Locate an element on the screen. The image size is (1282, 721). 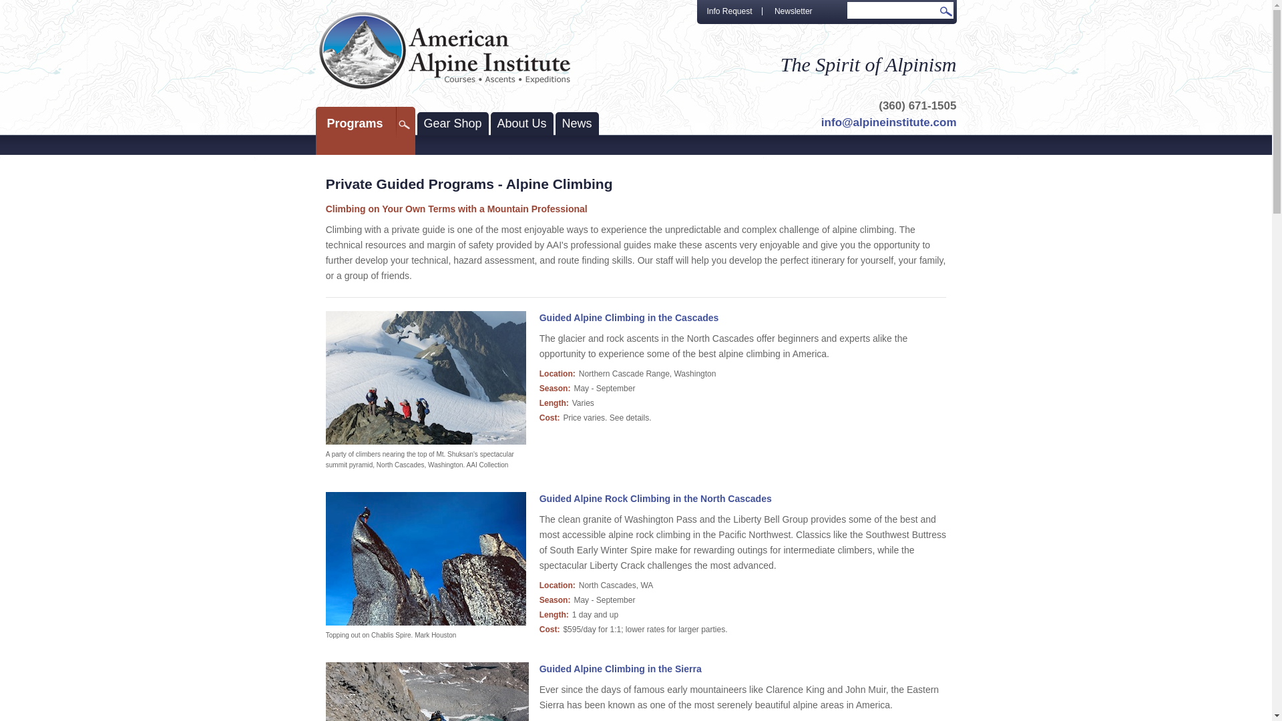
About Us is located at coordinates (522, 124).